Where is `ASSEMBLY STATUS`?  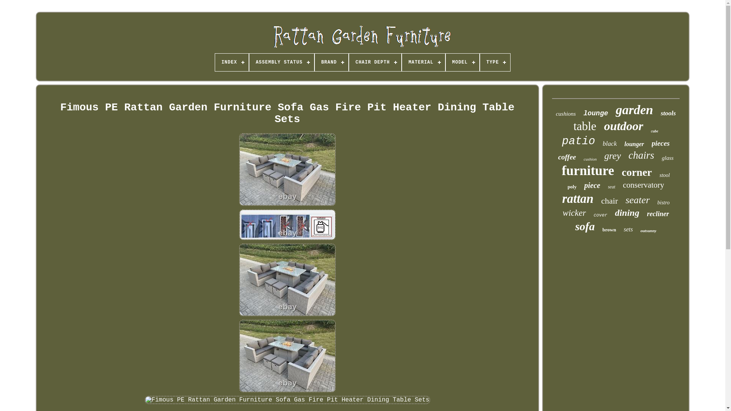
ASSEMBLY STATUS is located at coordinates (282, 62).